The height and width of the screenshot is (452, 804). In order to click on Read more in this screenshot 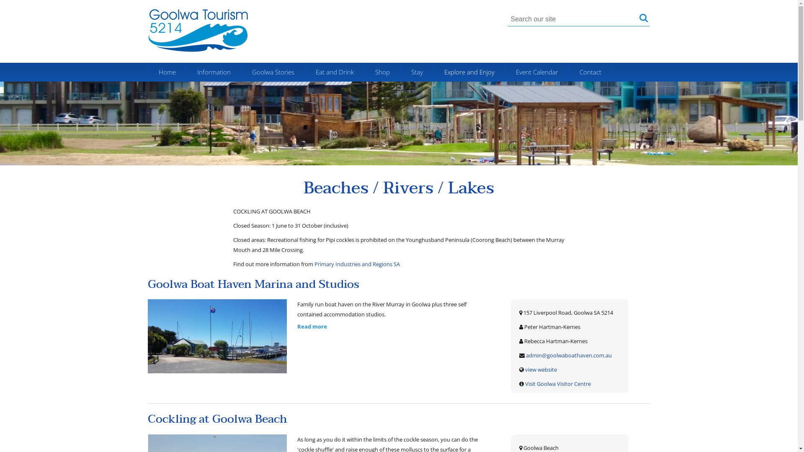, I will do `click(312, 326)`.